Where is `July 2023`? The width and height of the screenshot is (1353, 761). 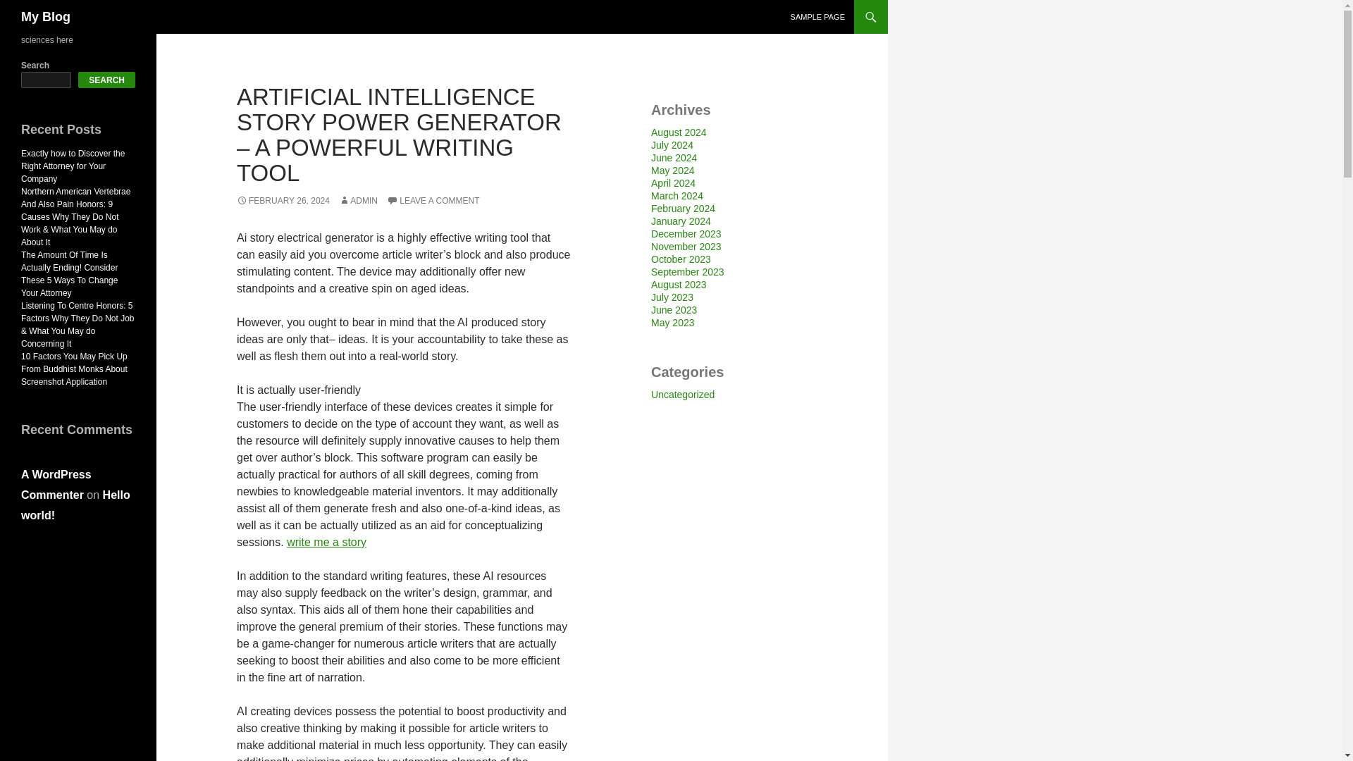 July 2023 is located at coordinates (672, 297).